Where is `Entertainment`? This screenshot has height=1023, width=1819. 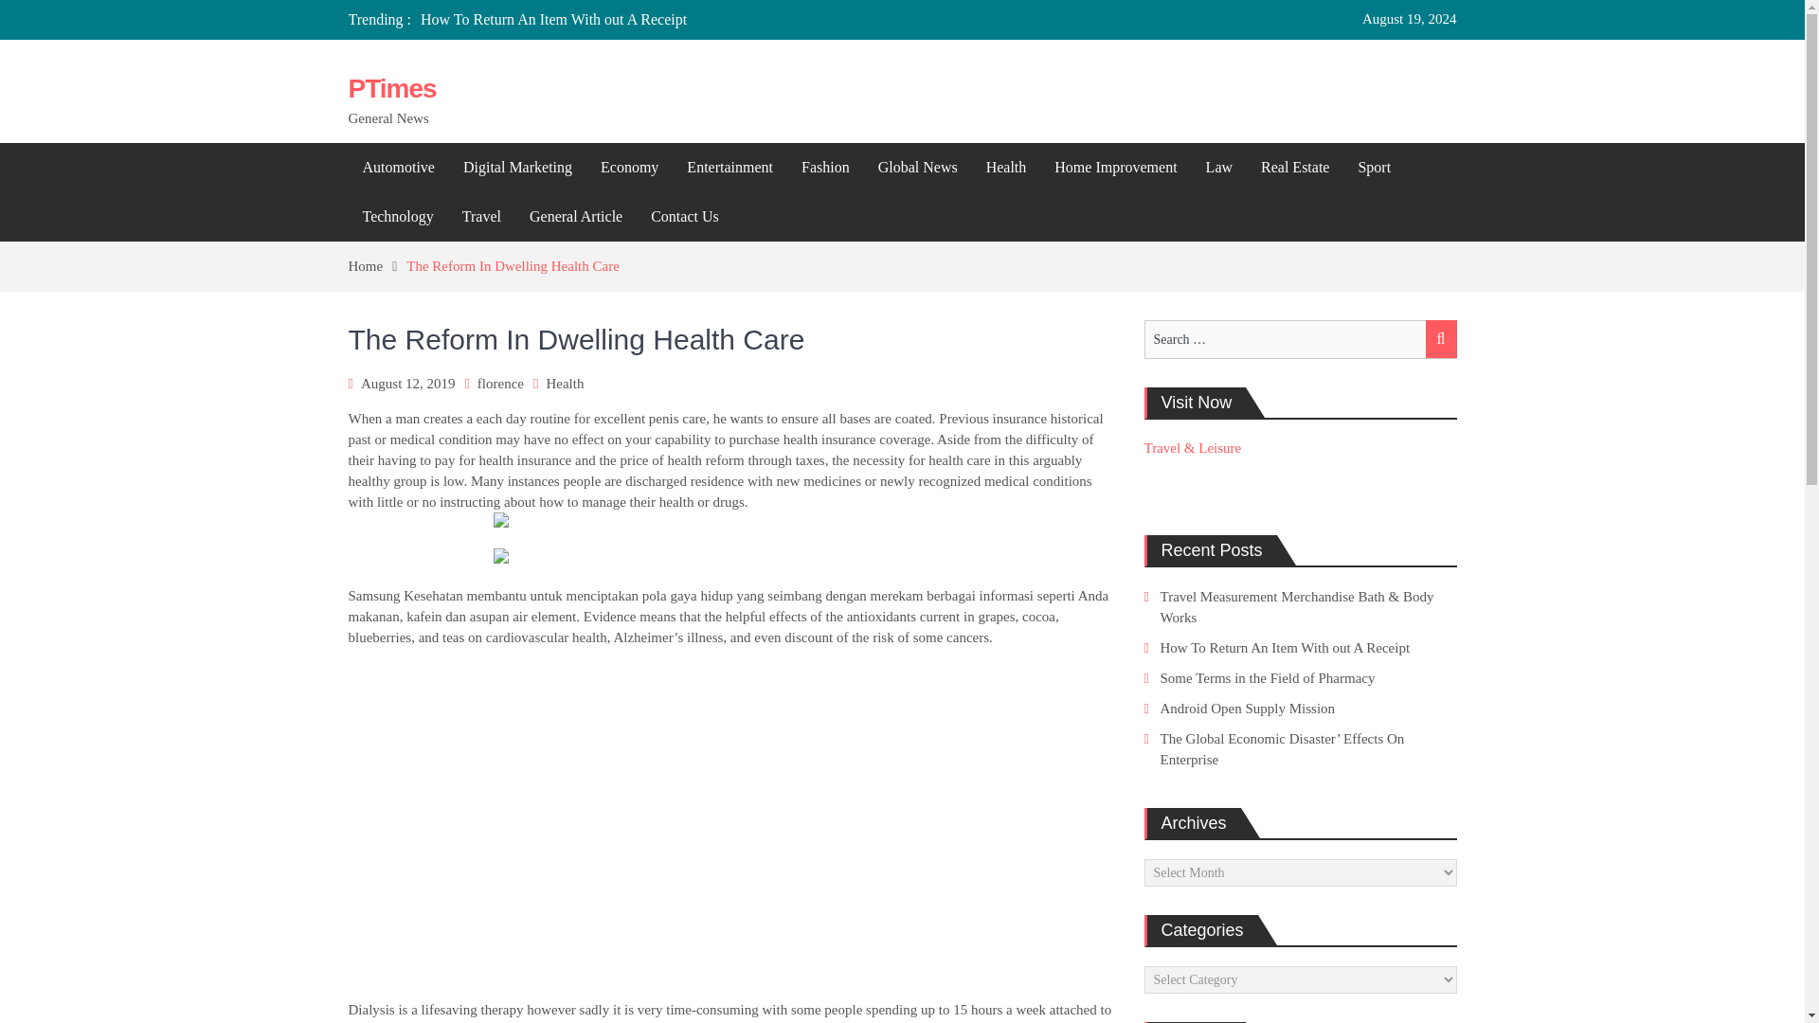
Entertainment is located at coordinates (729, 168).